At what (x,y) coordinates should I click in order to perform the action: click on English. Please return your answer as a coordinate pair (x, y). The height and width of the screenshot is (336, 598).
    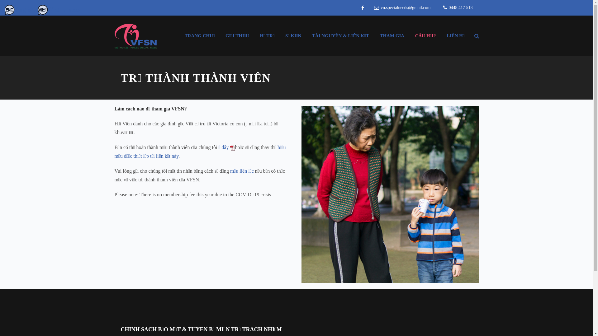
    Looking at the image, I should click on (21, 9).